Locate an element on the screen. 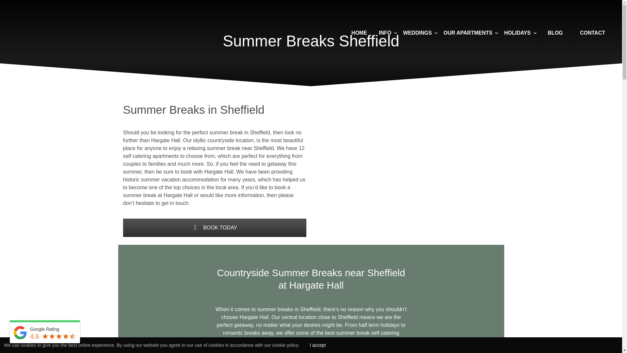 This screenshot has width=627, height=353. Home is located at coordinates (359, 32).